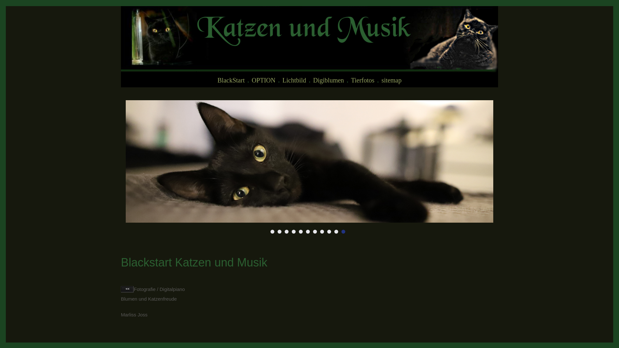 This screenshot has width=619, height=348. What do you see at coordinates (329, 80) in the screenshot?
I see `Digiblumen` at bounding box center [329, 80].